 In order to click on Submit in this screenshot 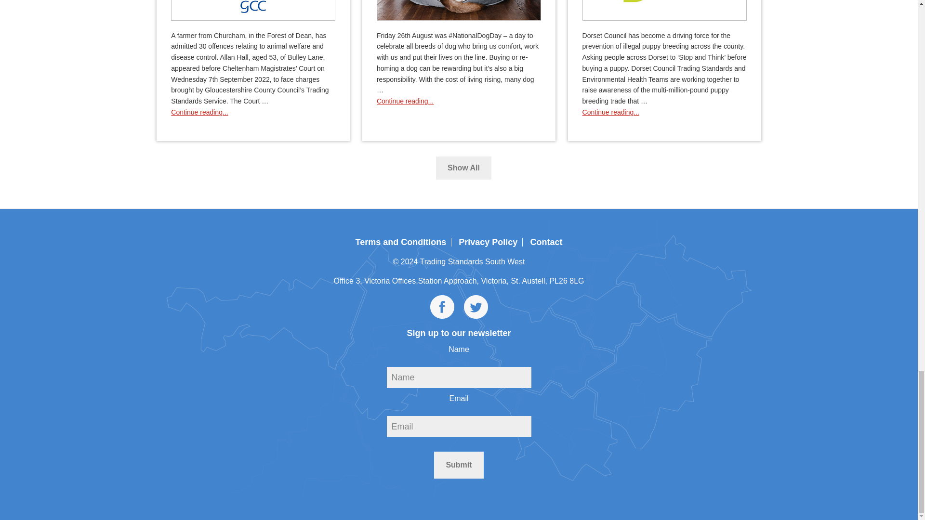, I will do `click(458, 465)`.